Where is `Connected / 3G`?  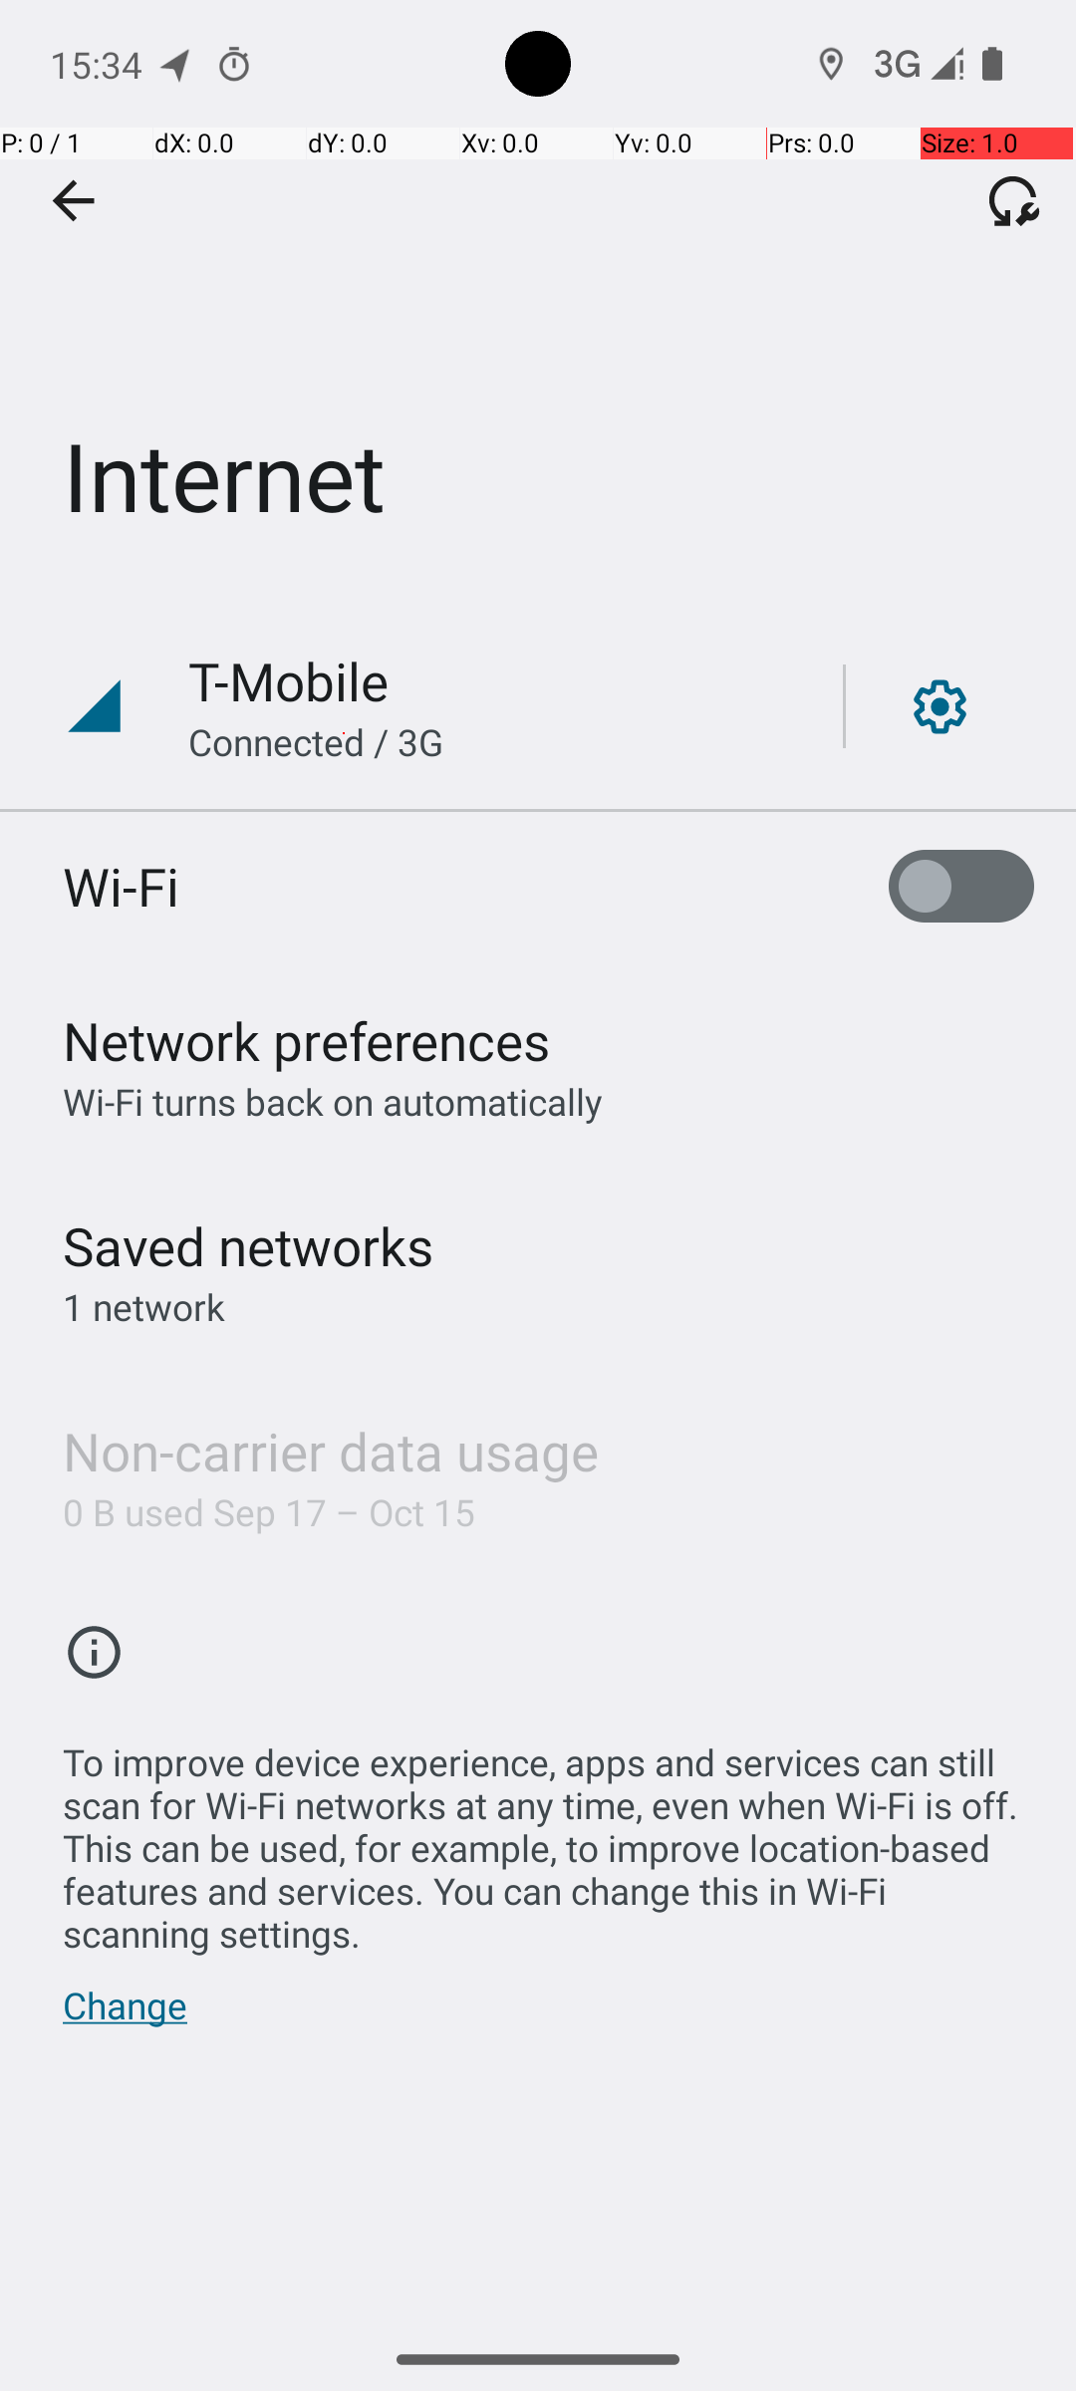 Connected / 3G is located at coordinates (316, 741).